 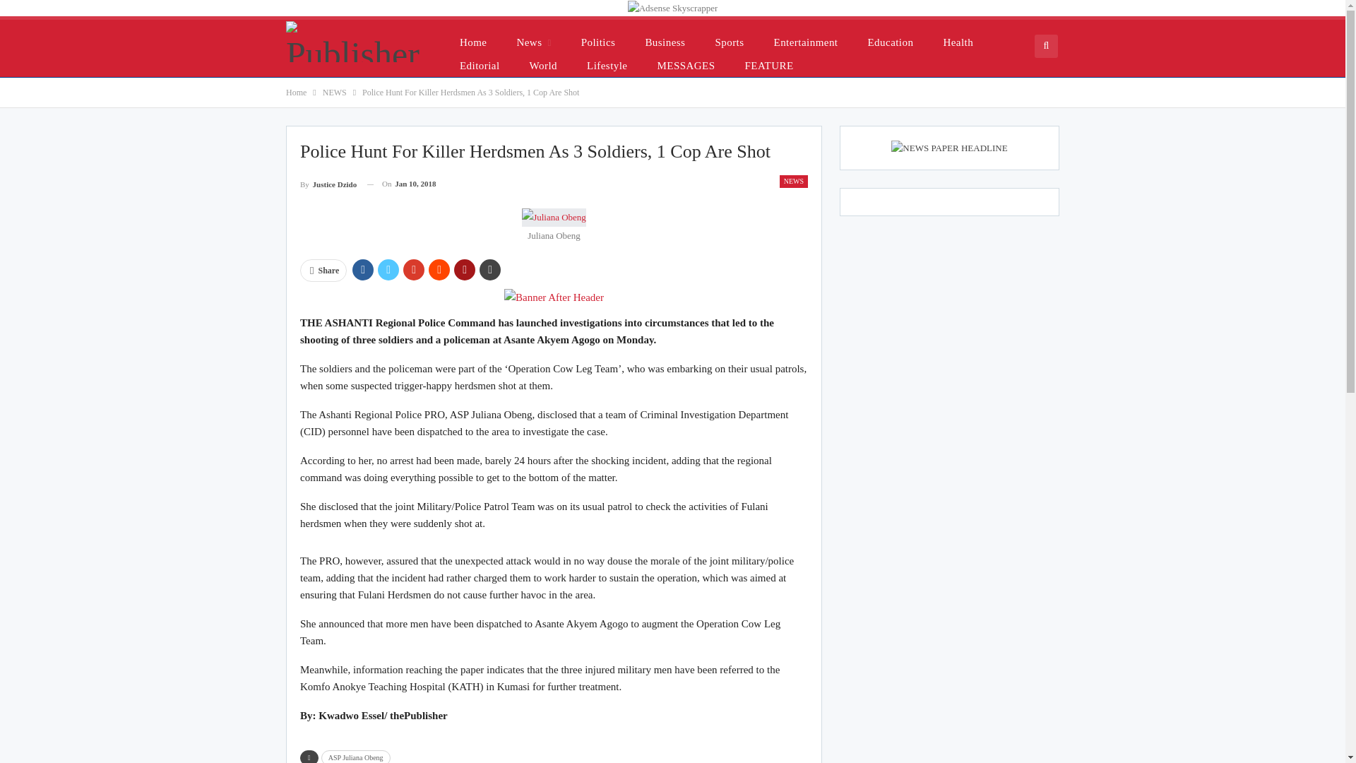 What do you see at coordinates (328, 184) in the screenshot?
I see `By Justice Dzido` at bounding box center [328, 184].